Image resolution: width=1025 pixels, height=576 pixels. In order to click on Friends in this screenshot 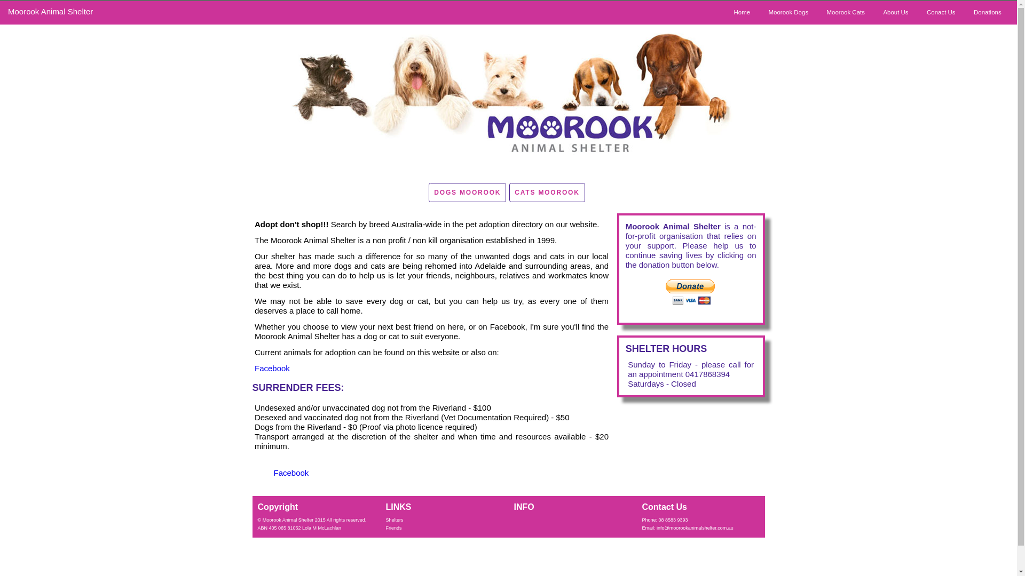, I will do `click(393, 528)`.